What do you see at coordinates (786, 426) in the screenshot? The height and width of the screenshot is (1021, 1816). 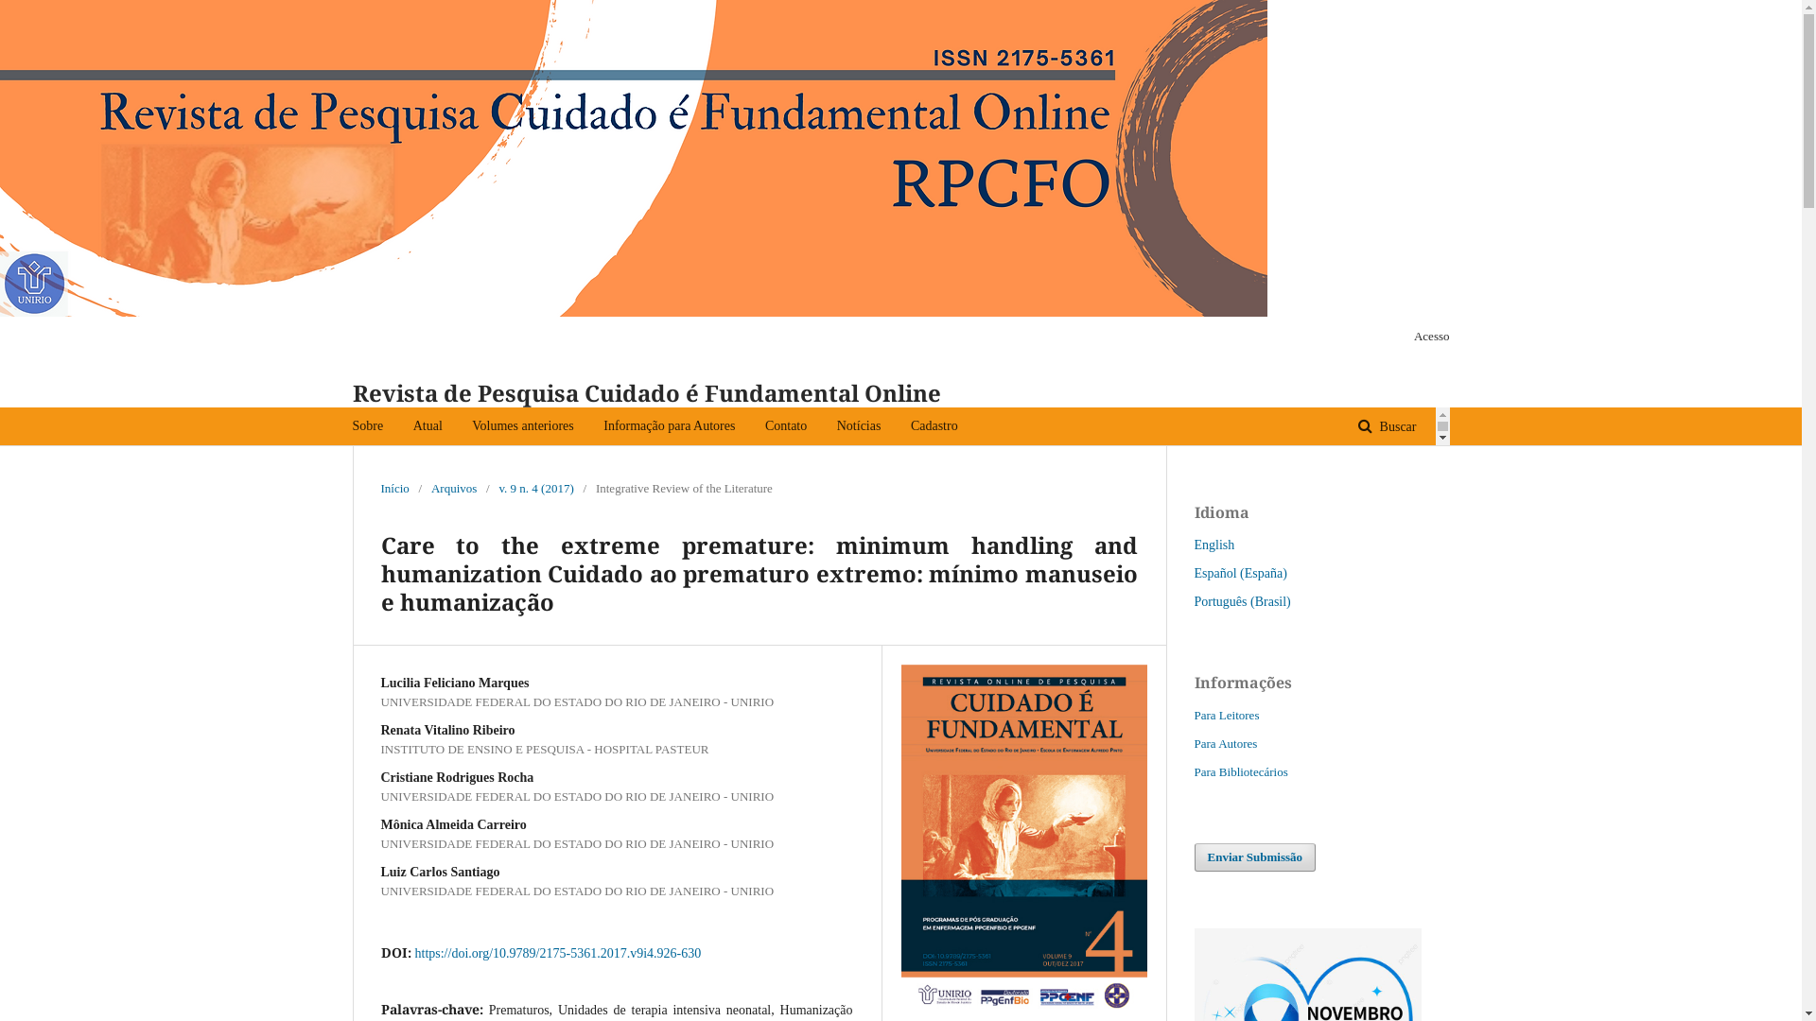 I see `Contato` at bounding box center [786, 426].